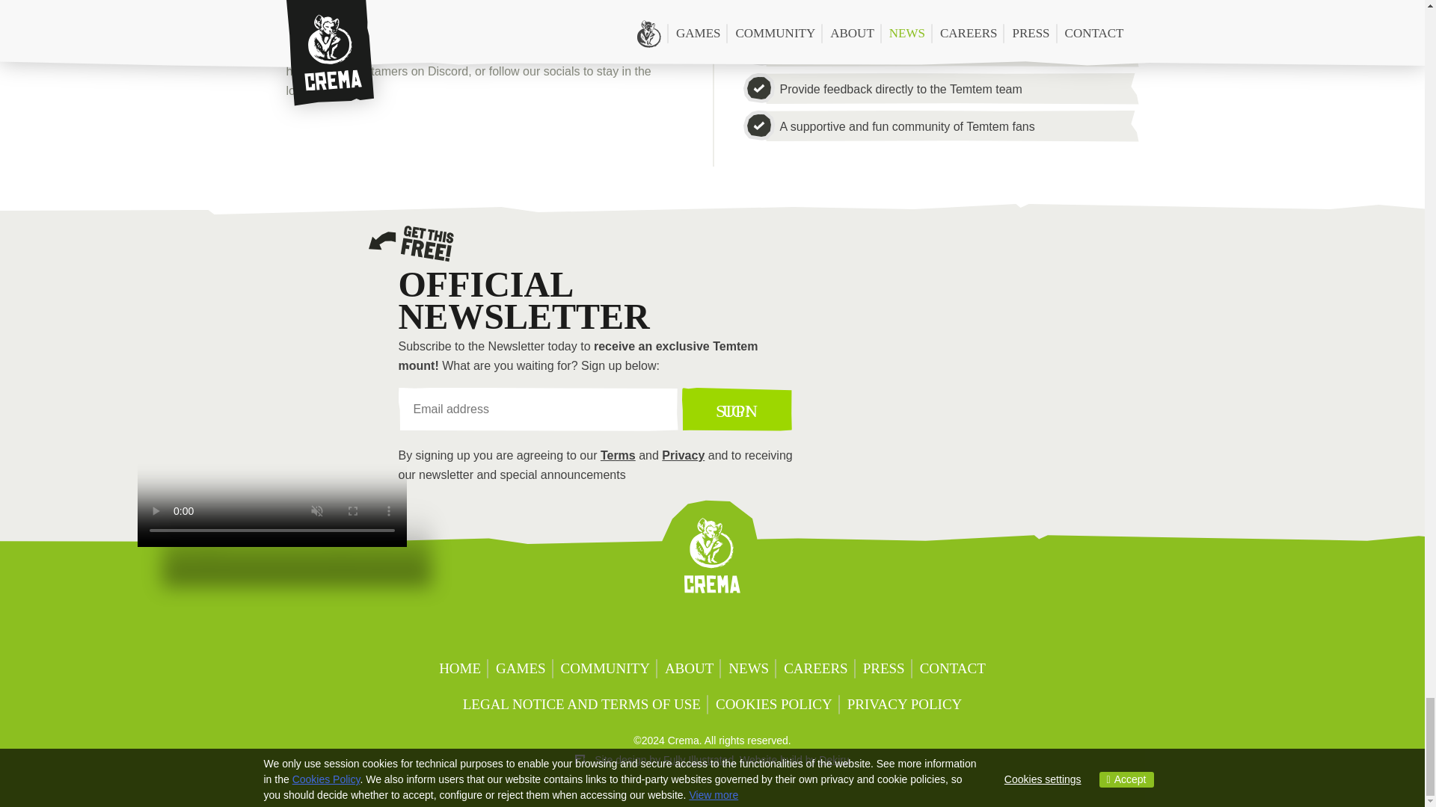  I want to click on Instagram, so click(605, 139).